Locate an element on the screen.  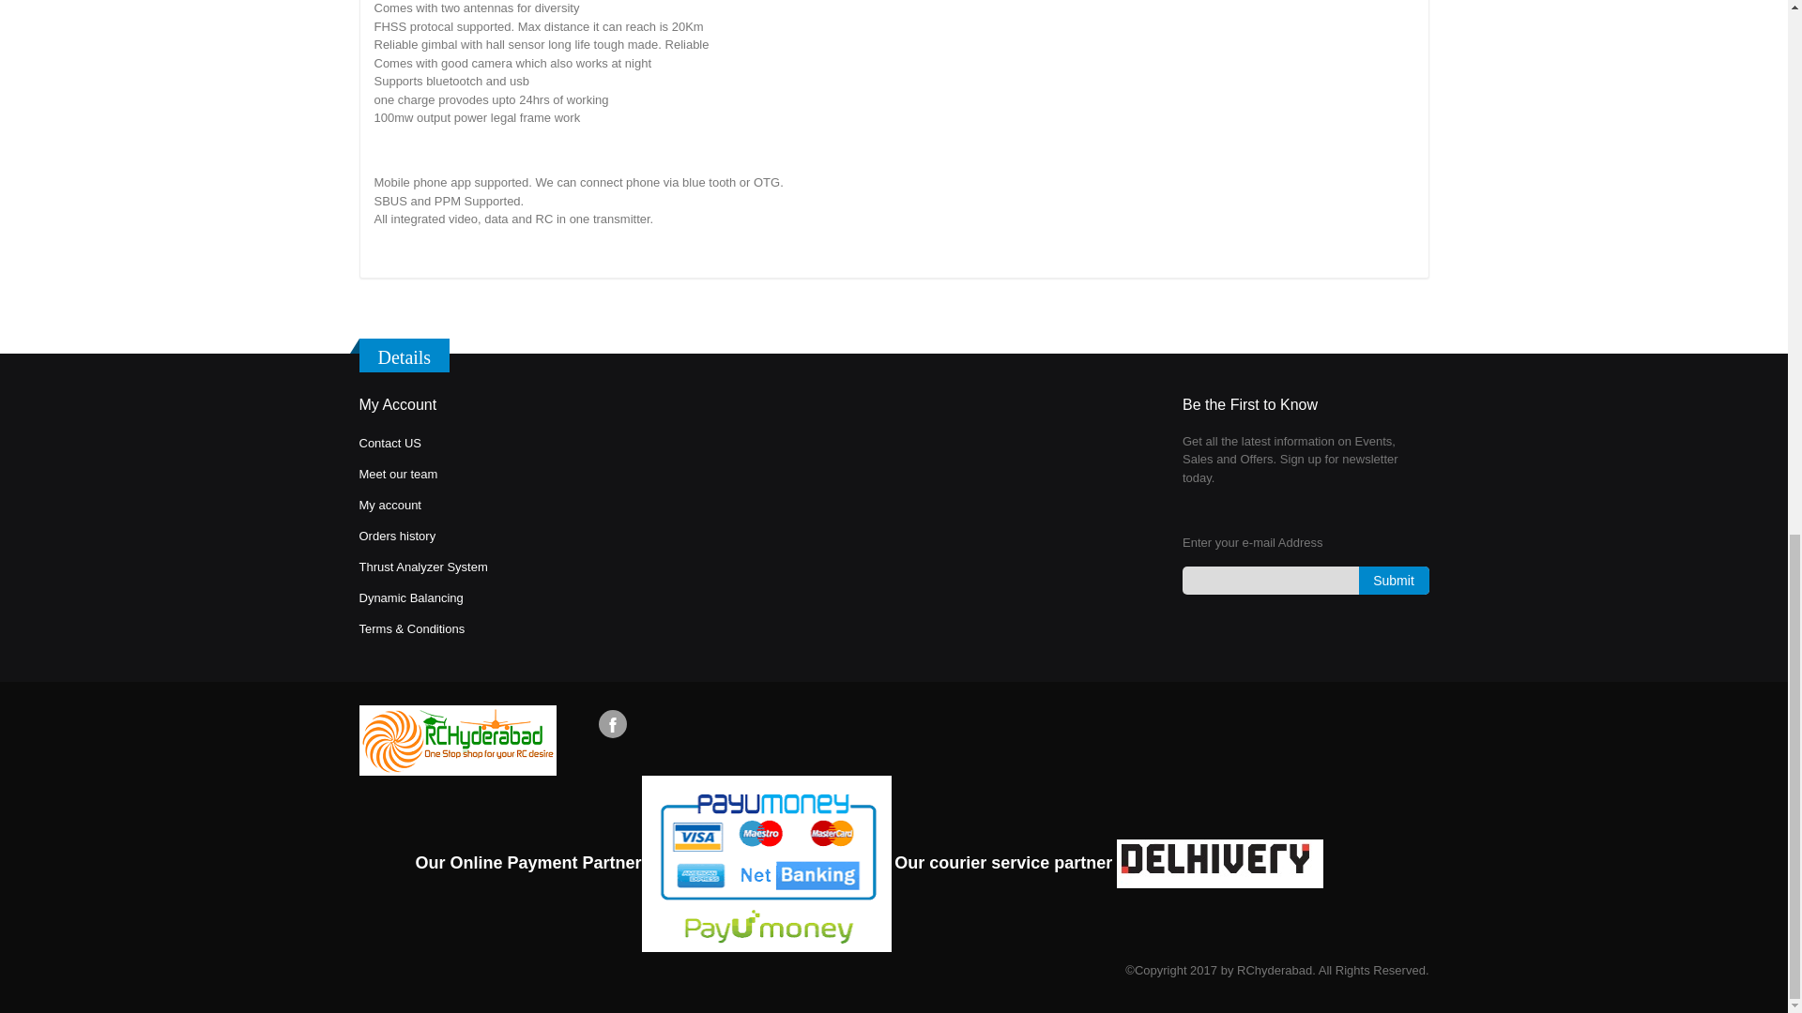
3D Modelling Designing Hyderabad is located at coordinates (411, 628).